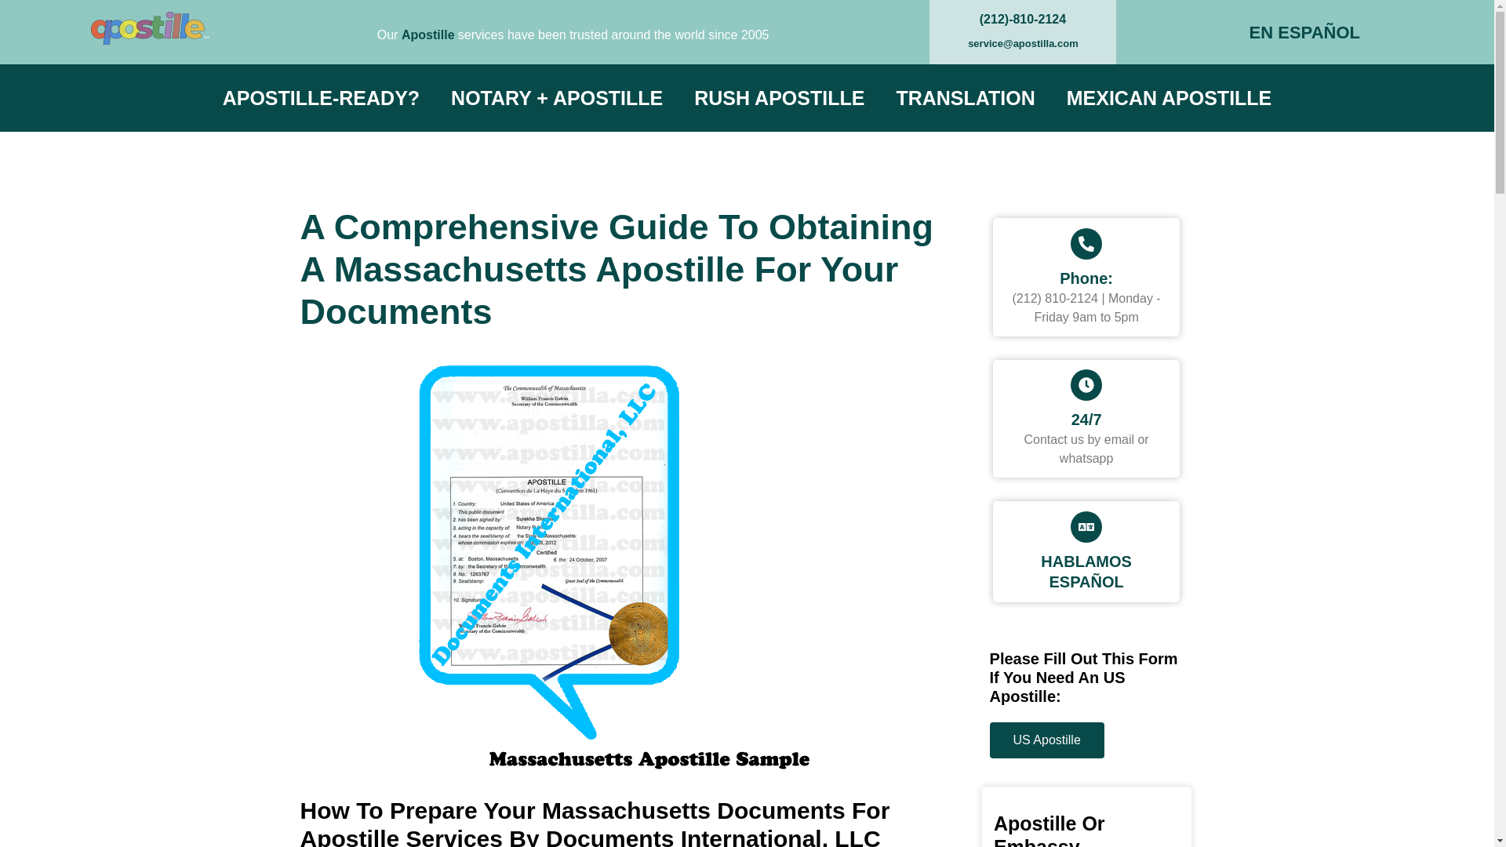  Describe the element at coordinates (321, 97) in the screenshot. I see `APOSTILLE-READY?` at that location.